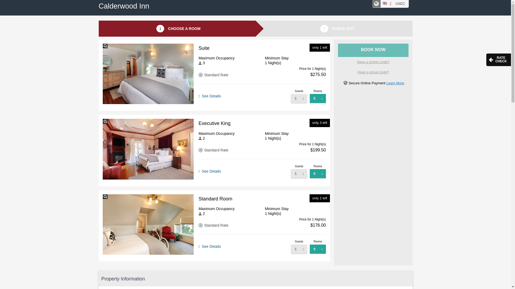 The image size is (515, 289). I want to click on 0, so click(318, 98).